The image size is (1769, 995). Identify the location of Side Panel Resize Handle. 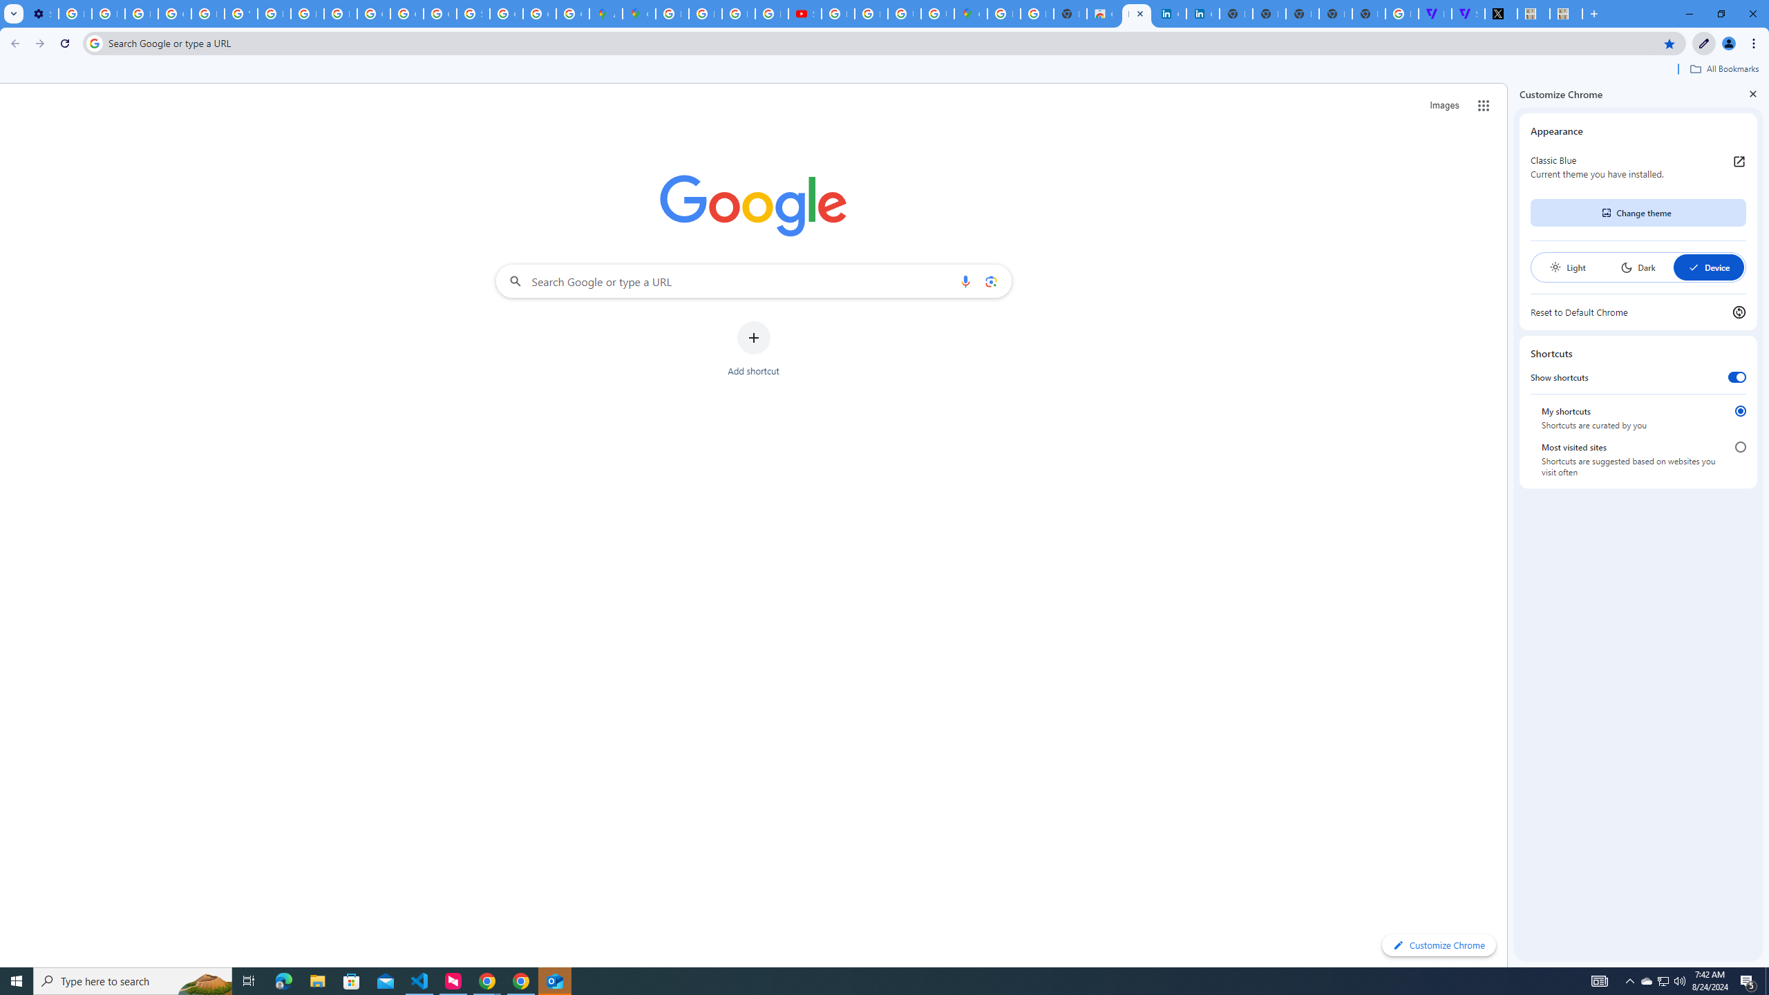
(1511, 524).